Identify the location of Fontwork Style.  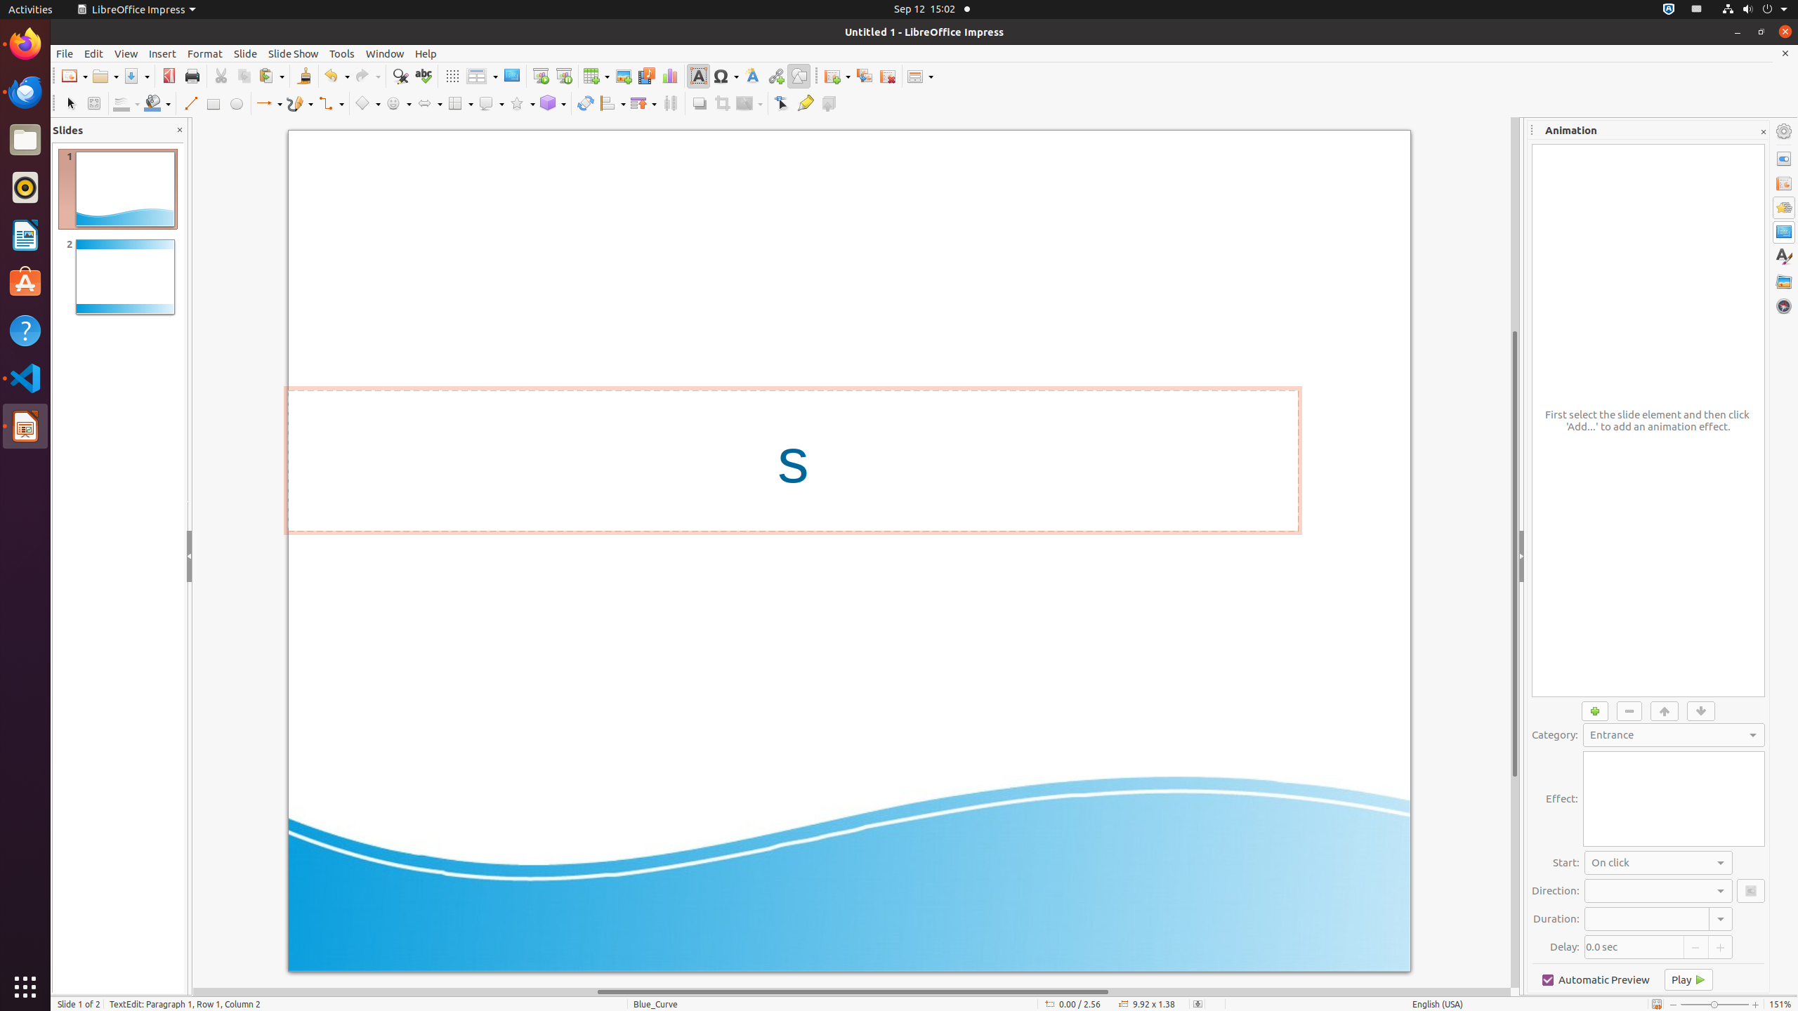
(753, 76).